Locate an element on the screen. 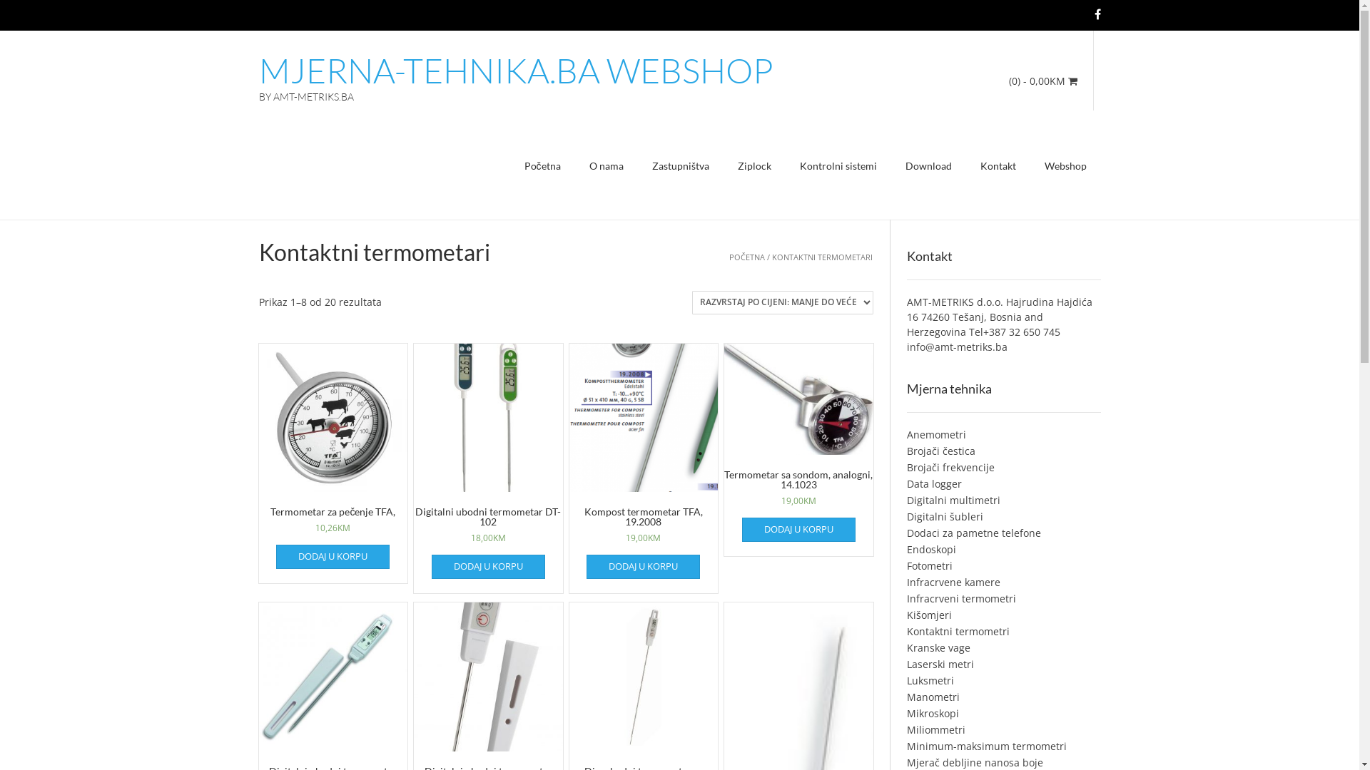 Image resolution: width=1370 pixels, height=770 pixels. Endoskopi is located at coordinates (932, 549).